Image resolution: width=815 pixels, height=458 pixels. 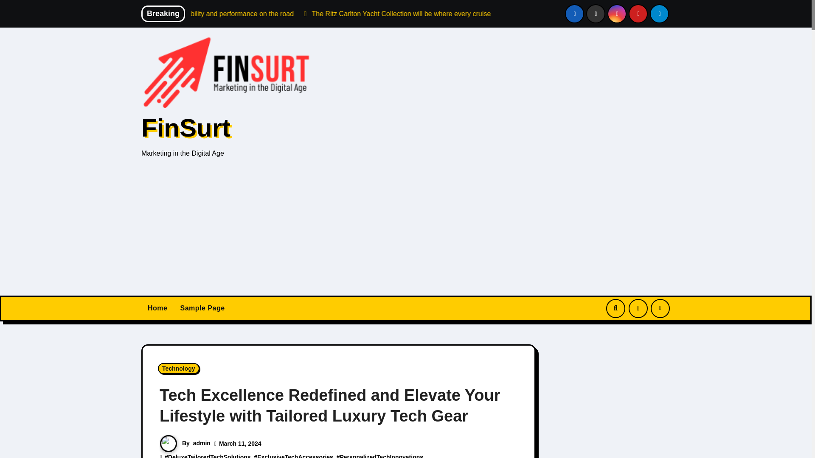 What do you see at coordinates (186, 127) in the screenshot?
I see `FinSurt` at bounding box center [186, 127].